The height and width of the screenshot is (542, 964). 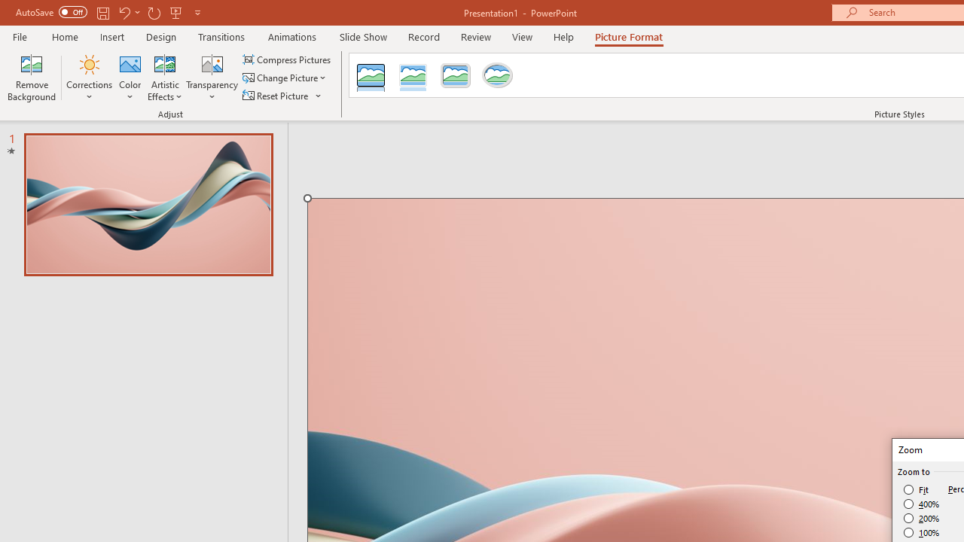 I want to click on Reset Picture, so click(x=276, y=95).